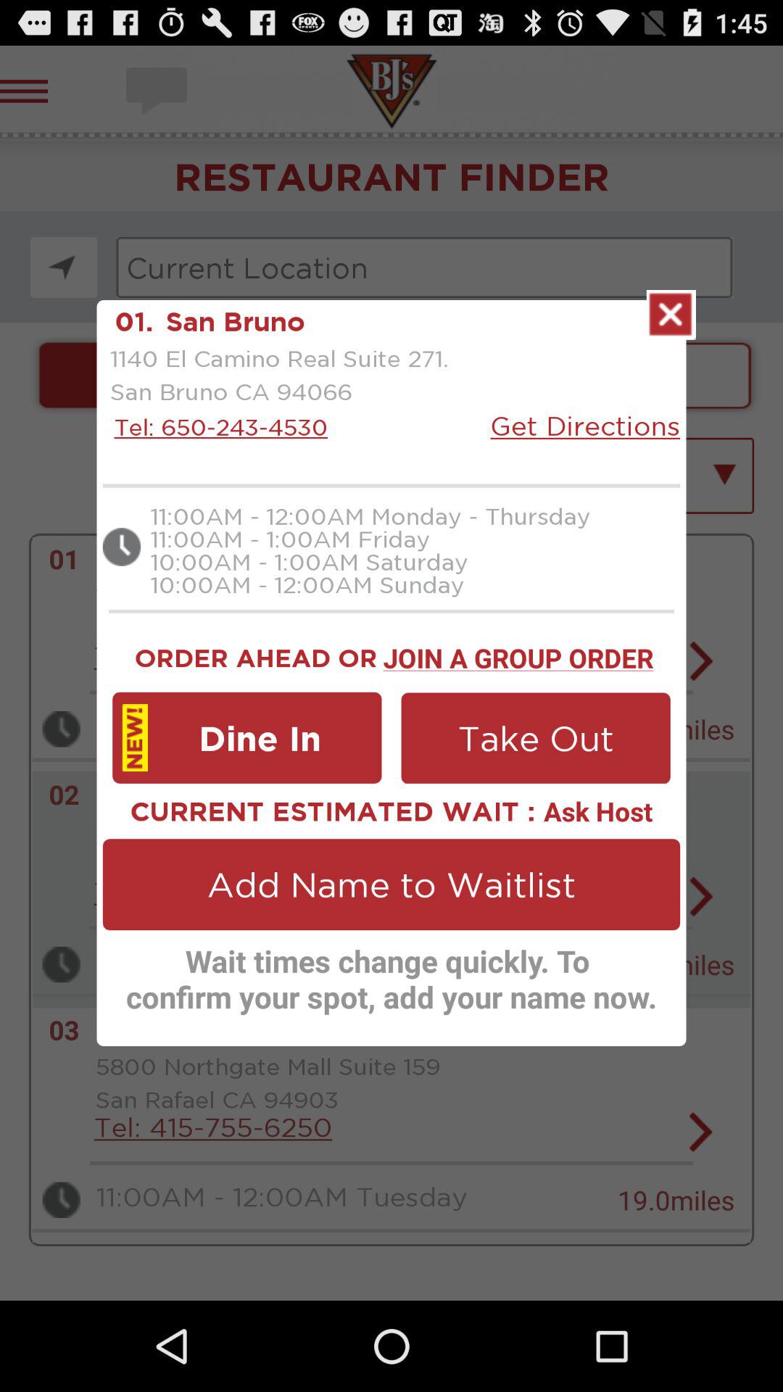 The width and height of the screenshot is (783, 1392). What do you see at coordinates (217, 426) in the screenshot?
I see `turn on icon next to the get directions icon` at bounding box center [217, 426].